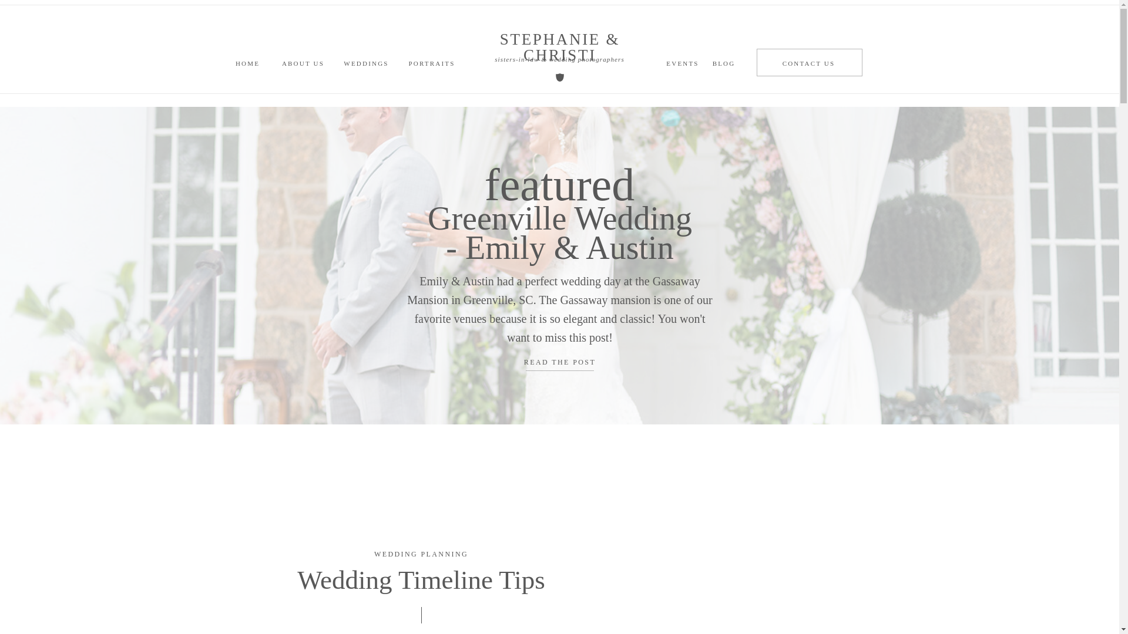  Describe the element at coordinates (367, 62) in the screenshot. I see `WEDDINGS` at that location.